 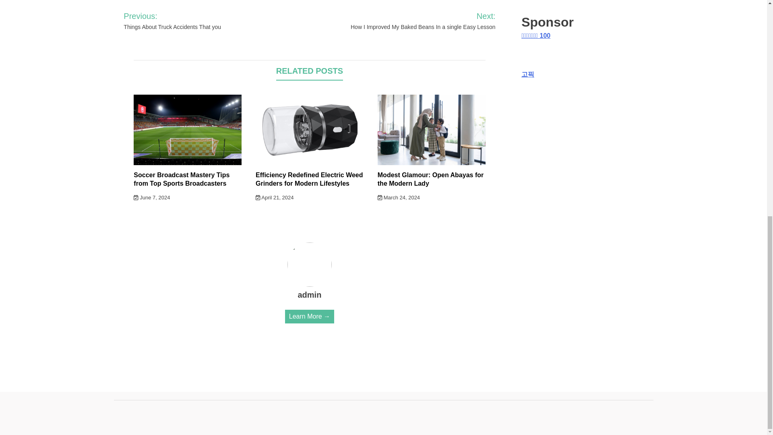 I want to click on June 7, 2024, so click(x=152, y=197).